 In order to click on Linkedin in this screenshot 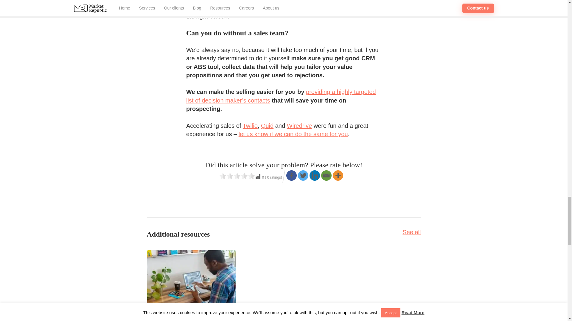, I will do `click(315, 175)`.